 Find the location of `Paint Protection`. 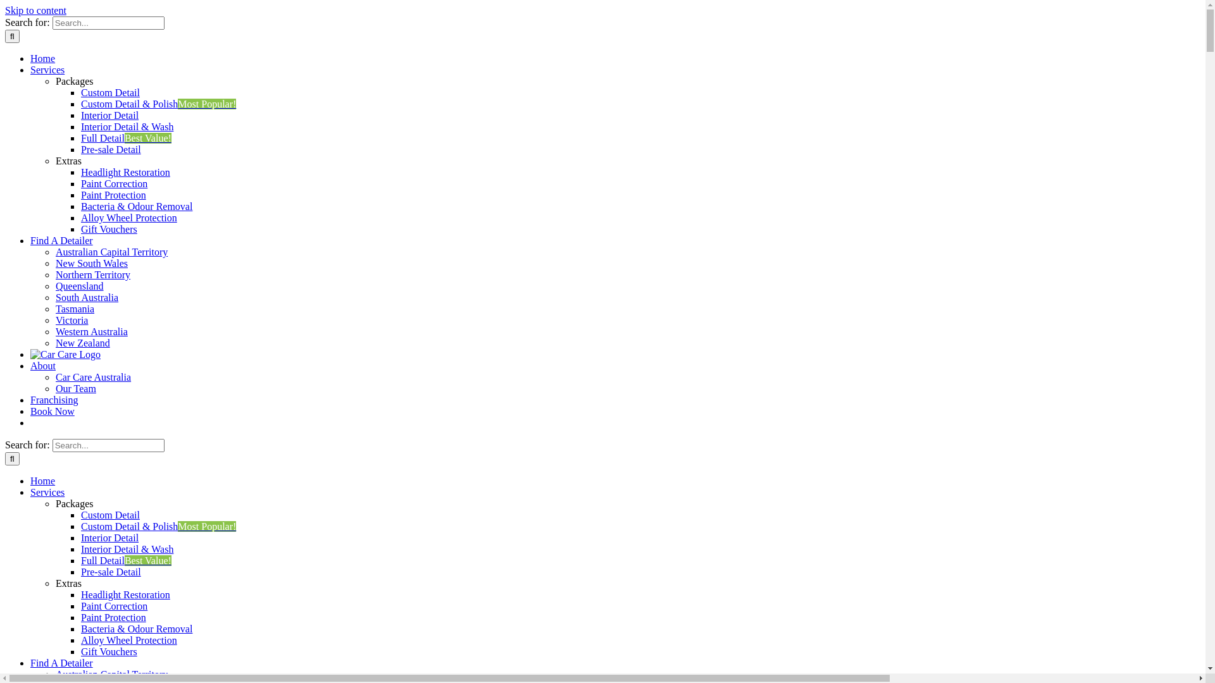

Paint Protection is located at coordinates (114, 195).